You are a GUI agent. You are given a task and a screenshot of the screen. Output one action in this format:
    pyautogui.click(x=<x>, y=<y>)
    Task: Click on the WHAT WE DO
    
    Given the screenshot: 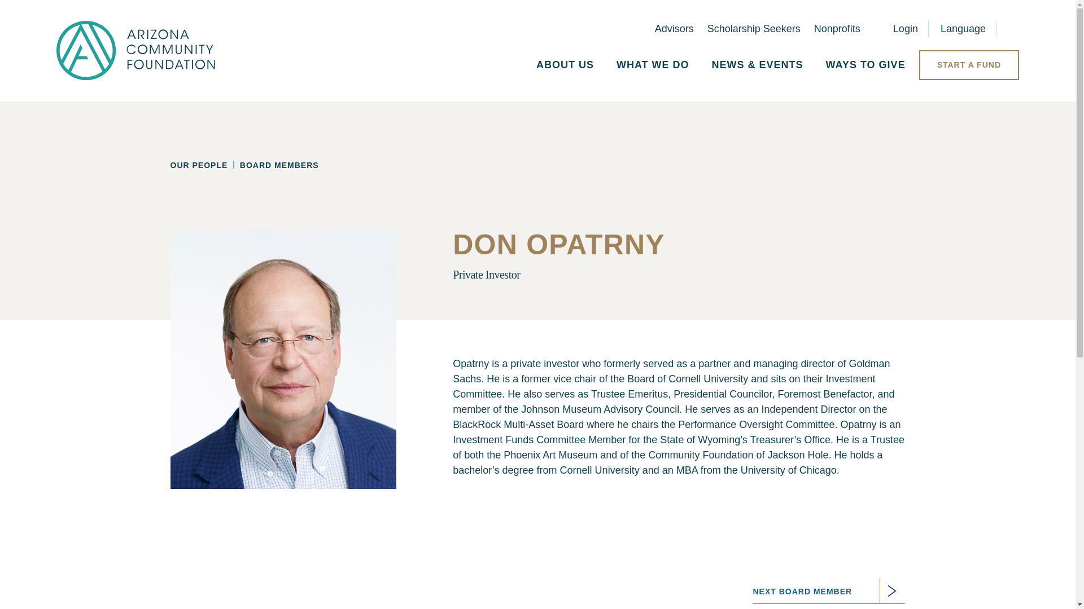 What is the action you would take?
    pyautogui.click(x=653, y=65)
    